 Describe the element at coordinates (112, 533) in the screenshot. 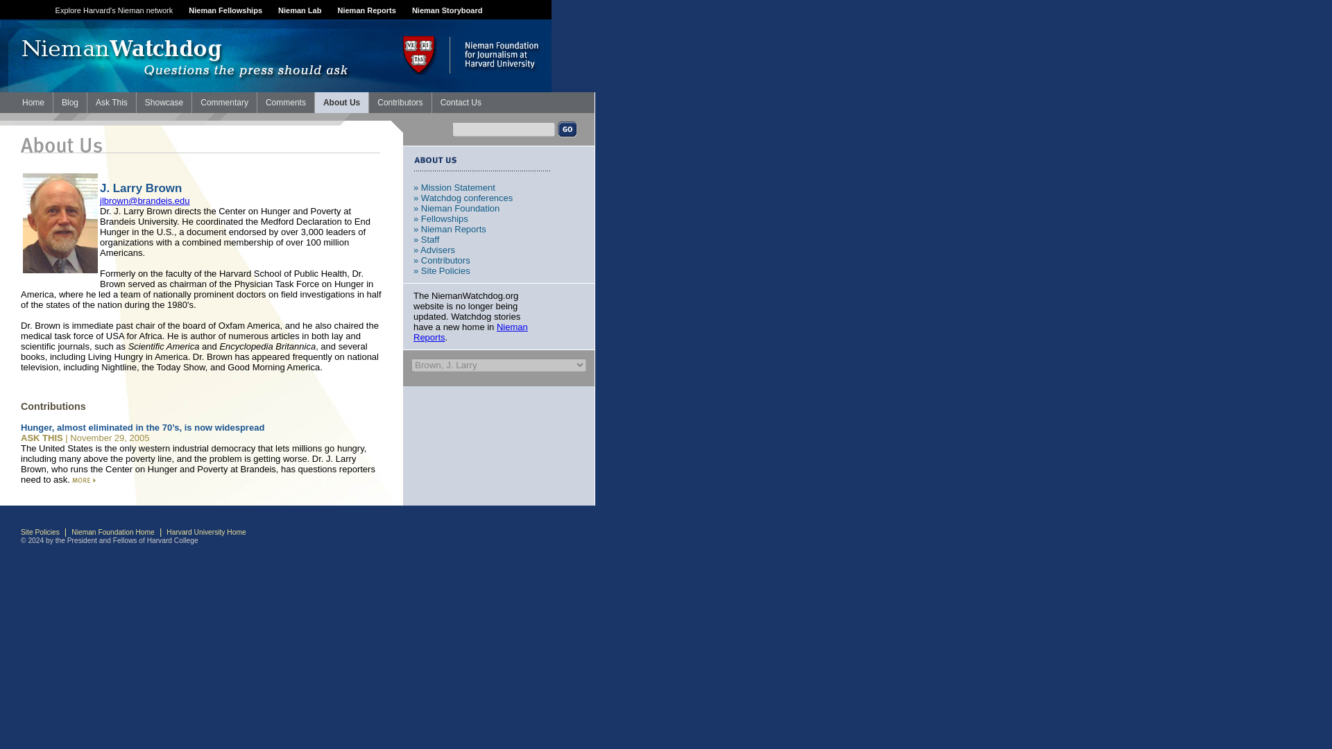

I see `Nieman Foundation Home` at that location.